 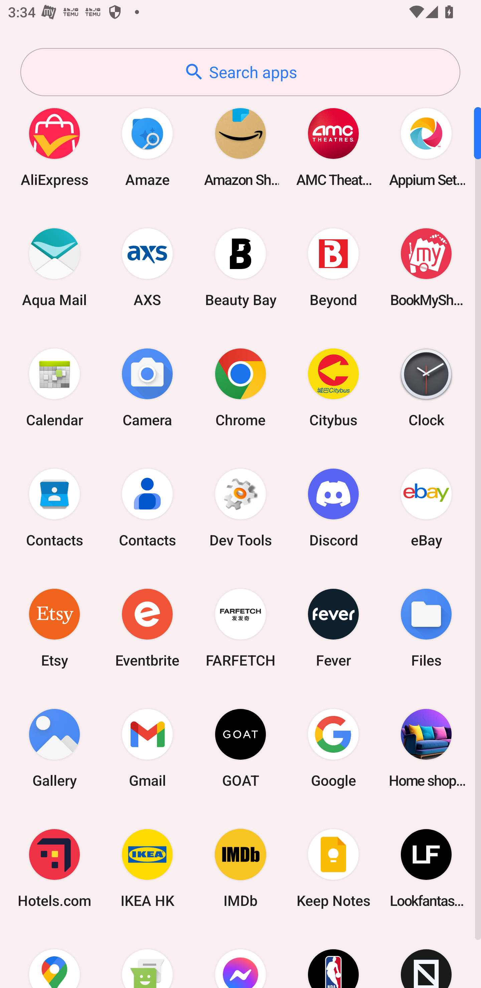 I want to click on AMC Theatres, so click(x=333, y=147).